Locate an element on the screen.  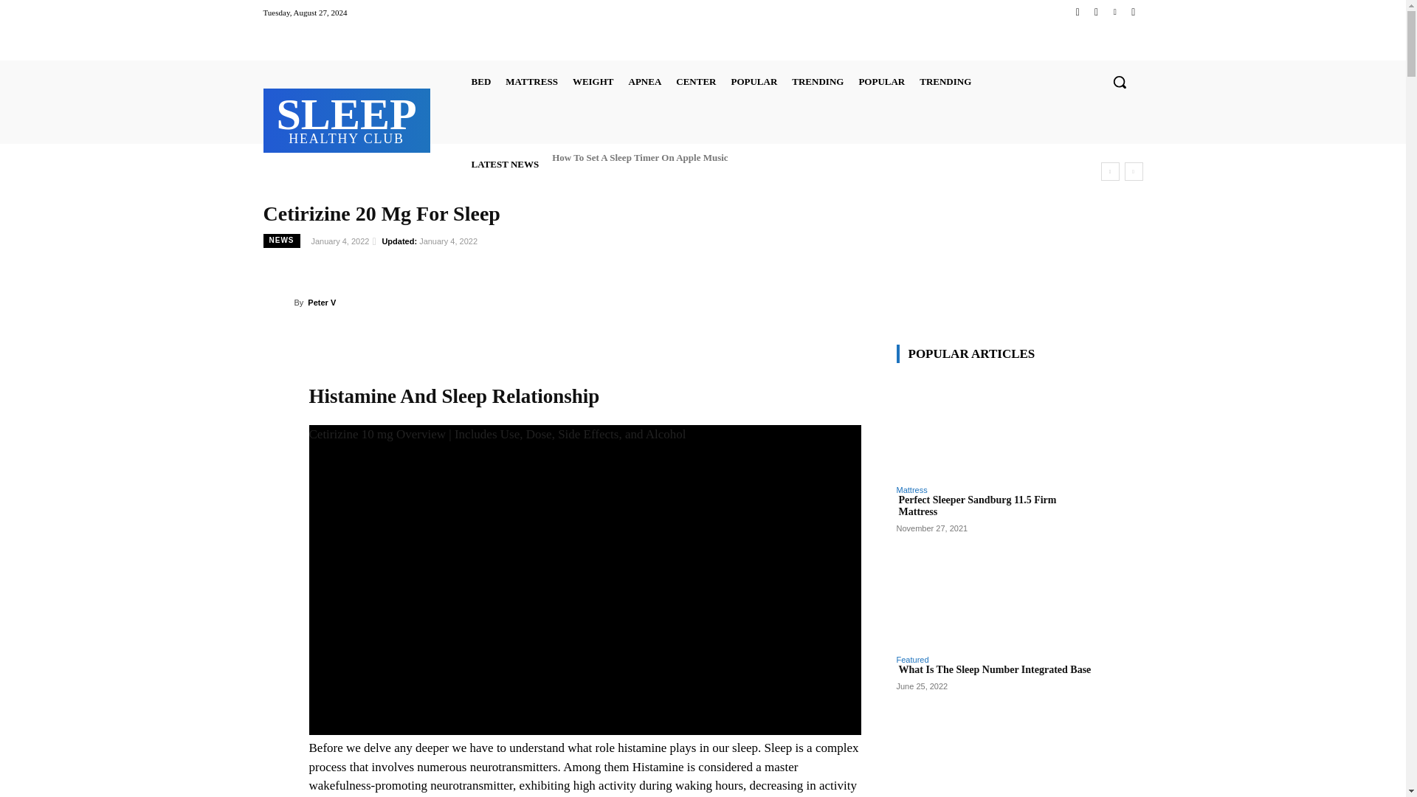
Facebook is located at coordinates (481, 81).